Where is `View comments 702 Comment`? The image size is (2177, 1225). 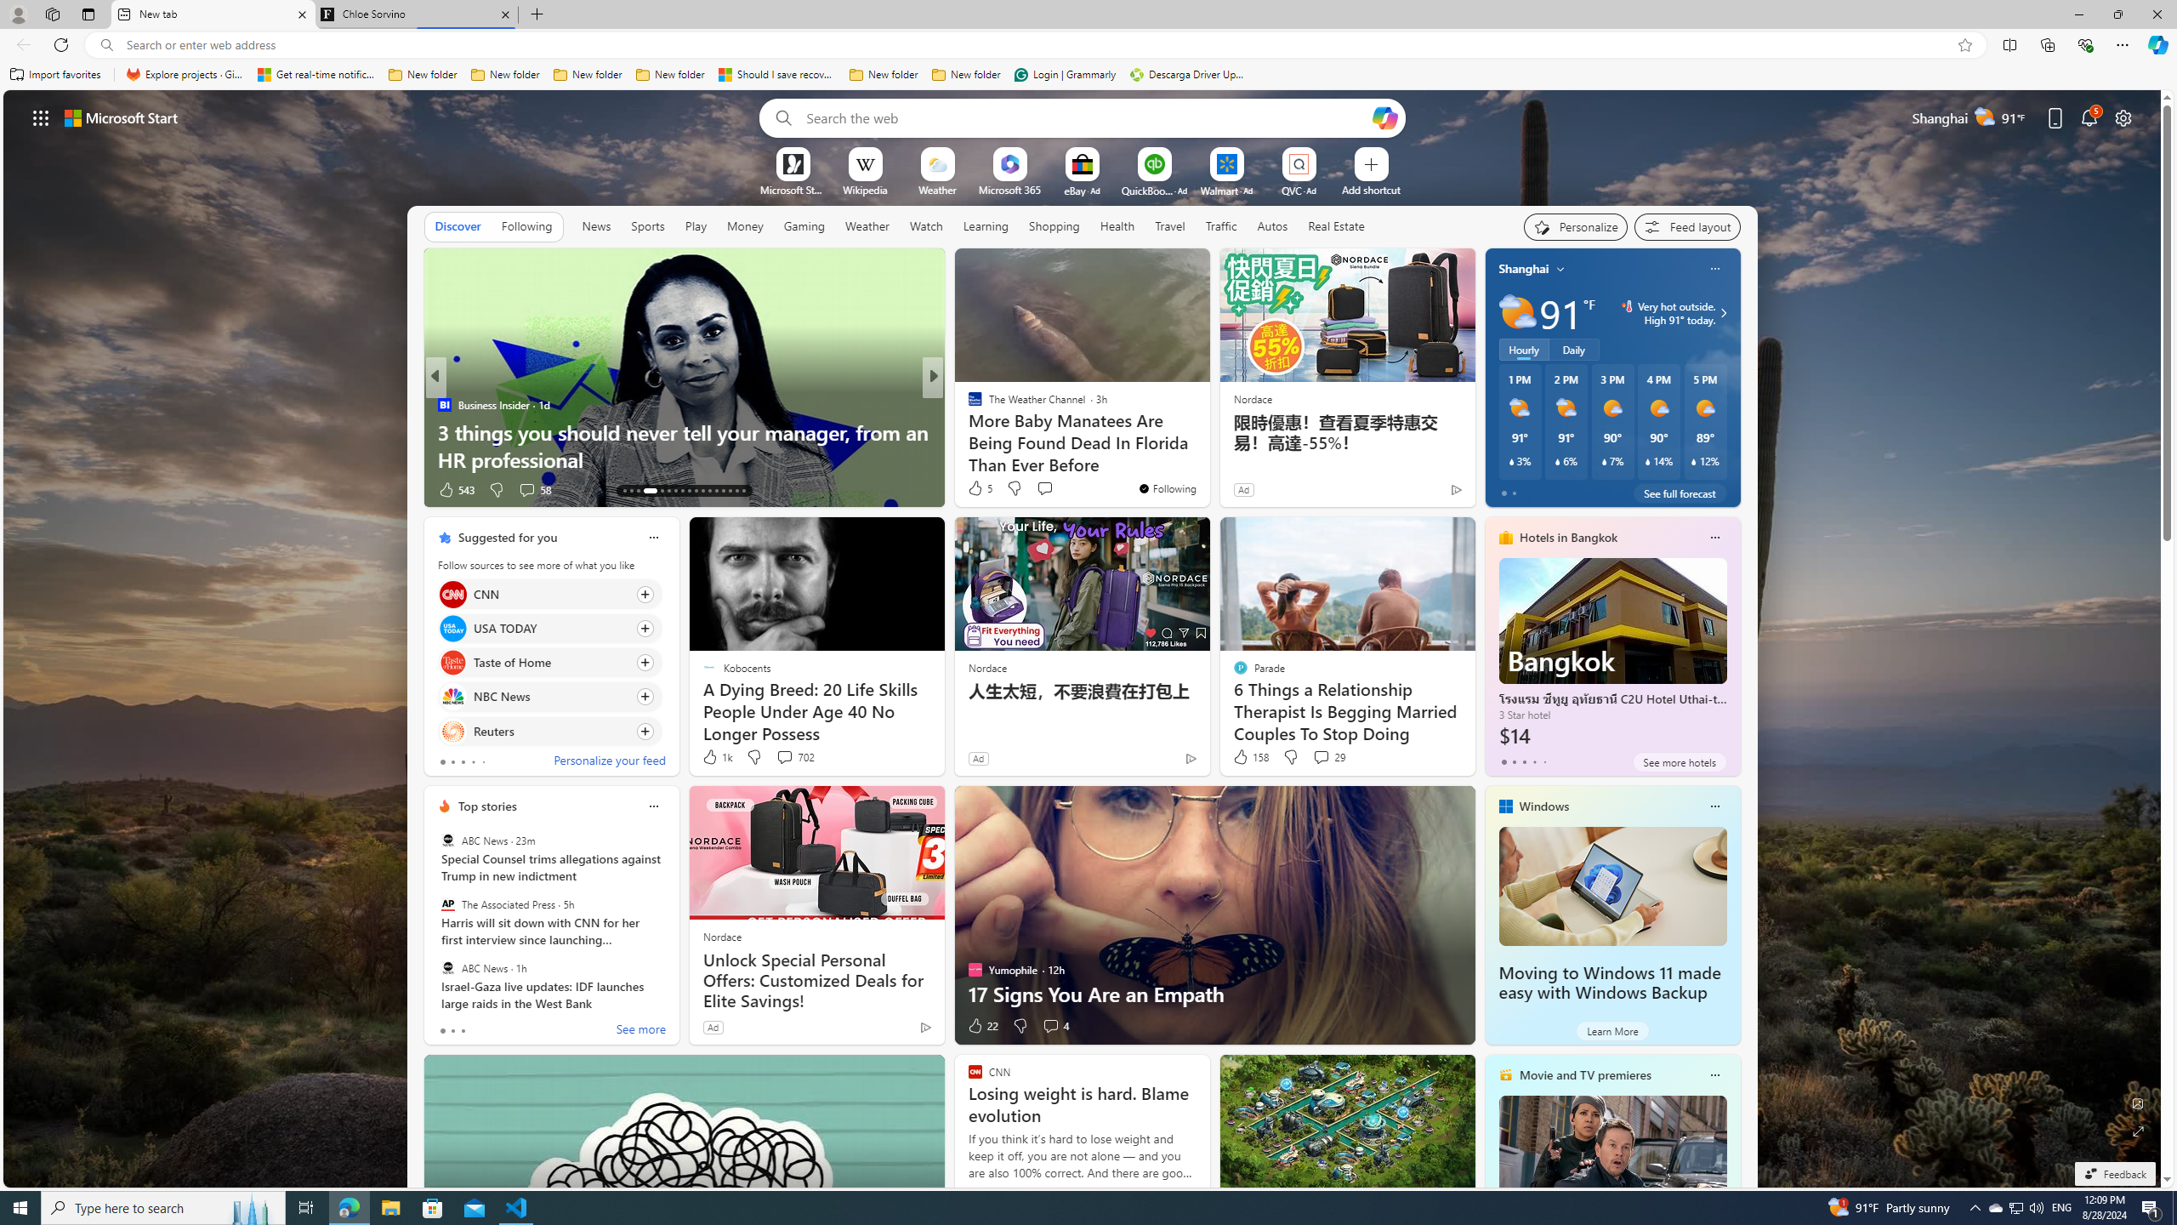
View comments 702 Comment is located at coordinates (783, 757).